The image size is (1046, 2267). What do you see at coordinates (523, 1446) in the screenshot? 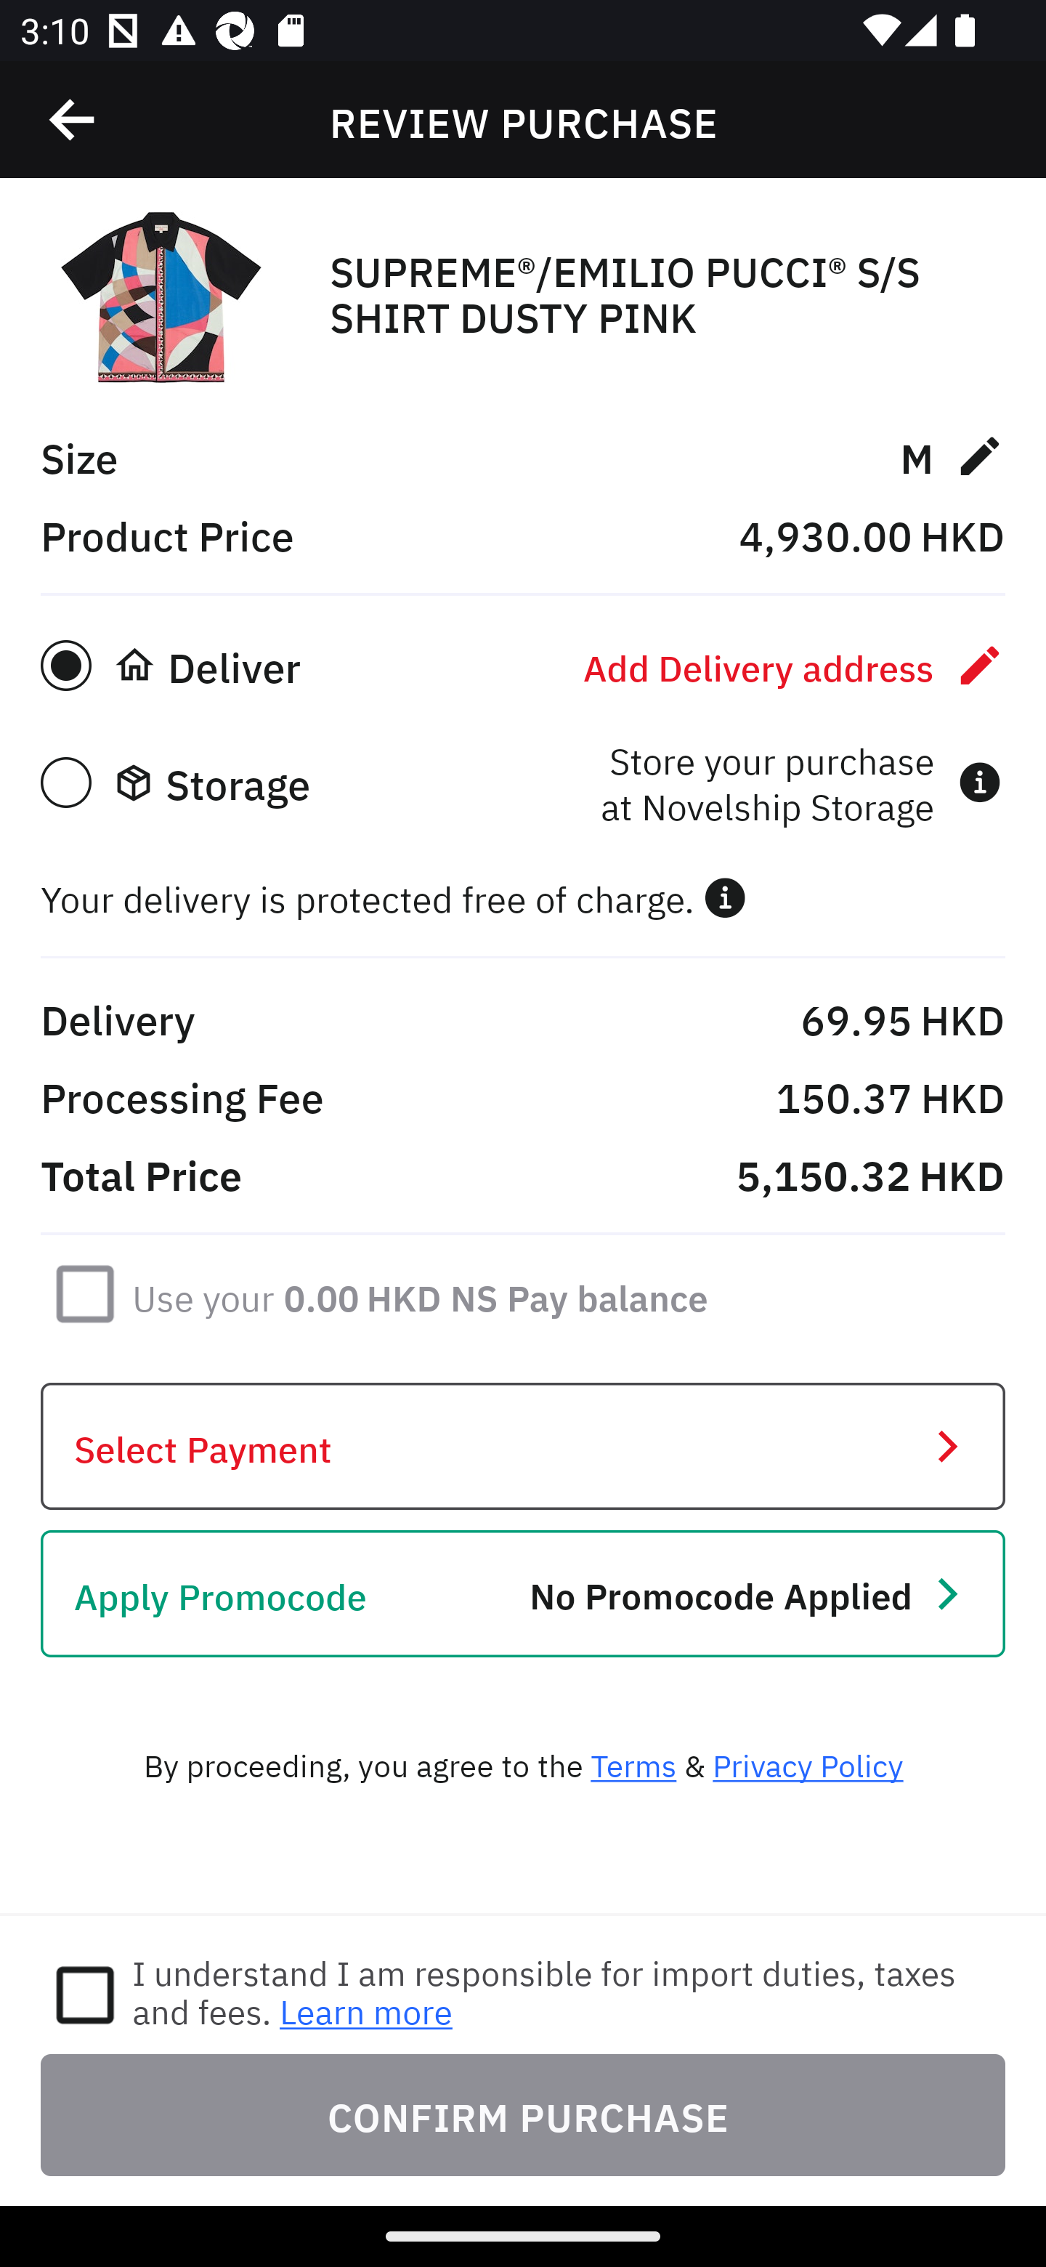
I see `Select Payment ` at bounding box center [523, 1446].